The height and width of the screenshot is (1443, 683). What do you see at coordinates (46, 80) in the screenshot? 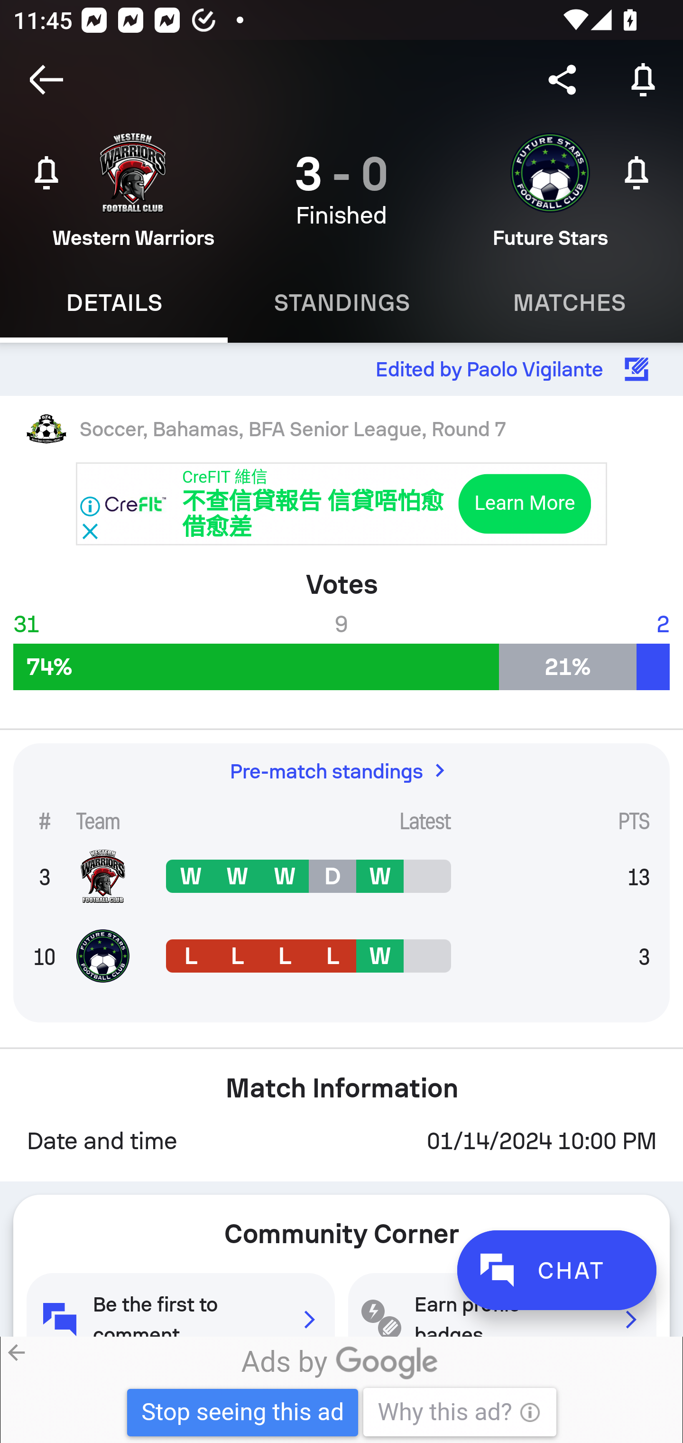
I see `Navigate up` at bounding box center [46, 80].